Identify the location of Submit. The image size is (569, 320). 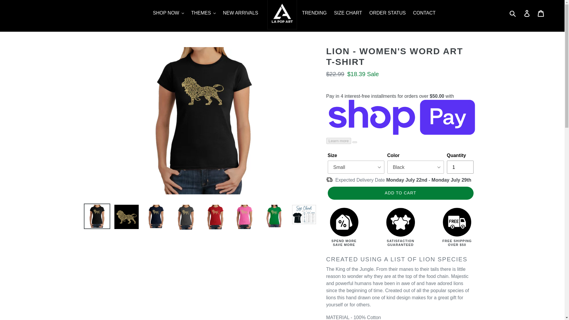
(513, 13).